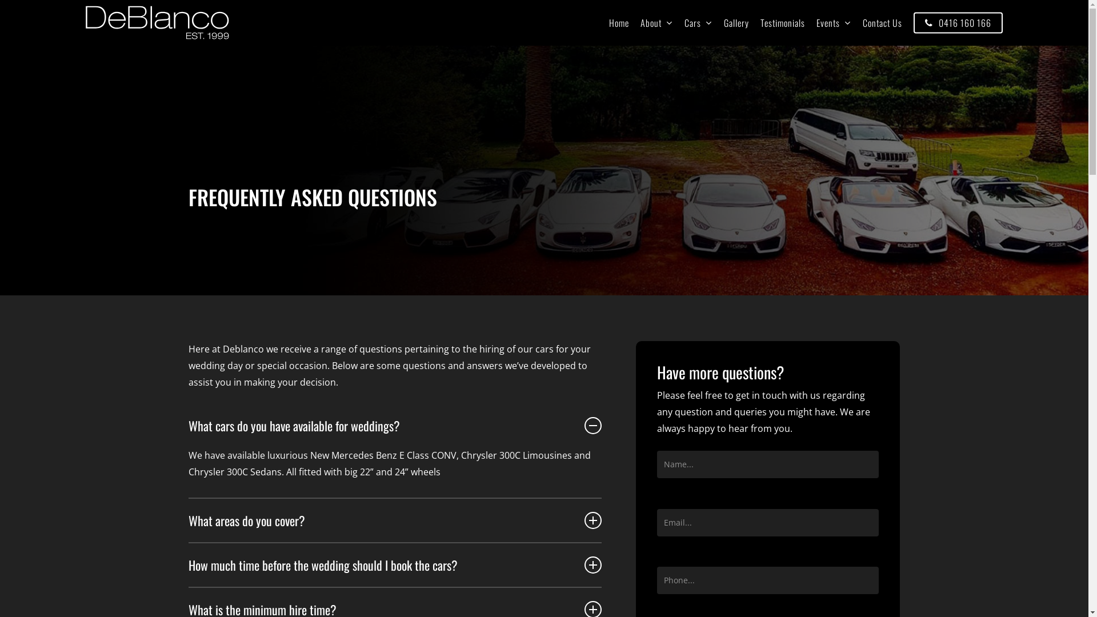  I want to click on Gallery, so click(736, 23).